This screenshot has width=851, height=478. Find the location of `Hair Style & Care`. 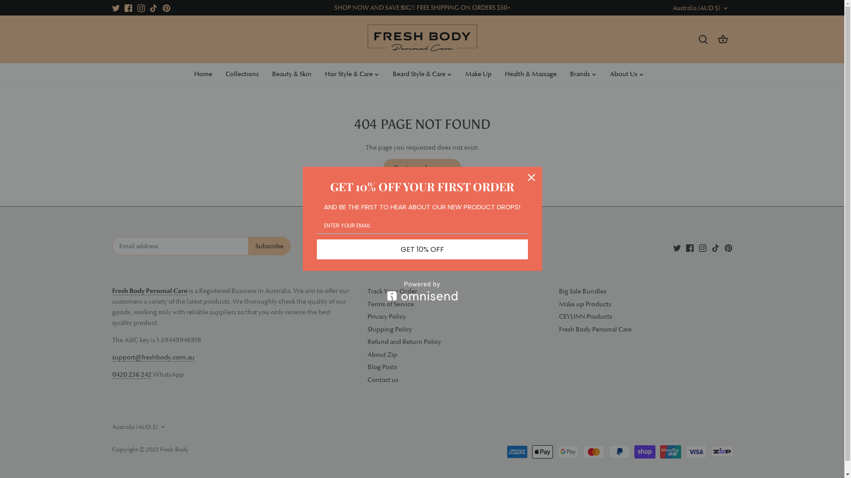

Hair Style & Care is located at coordinates (349, 74).